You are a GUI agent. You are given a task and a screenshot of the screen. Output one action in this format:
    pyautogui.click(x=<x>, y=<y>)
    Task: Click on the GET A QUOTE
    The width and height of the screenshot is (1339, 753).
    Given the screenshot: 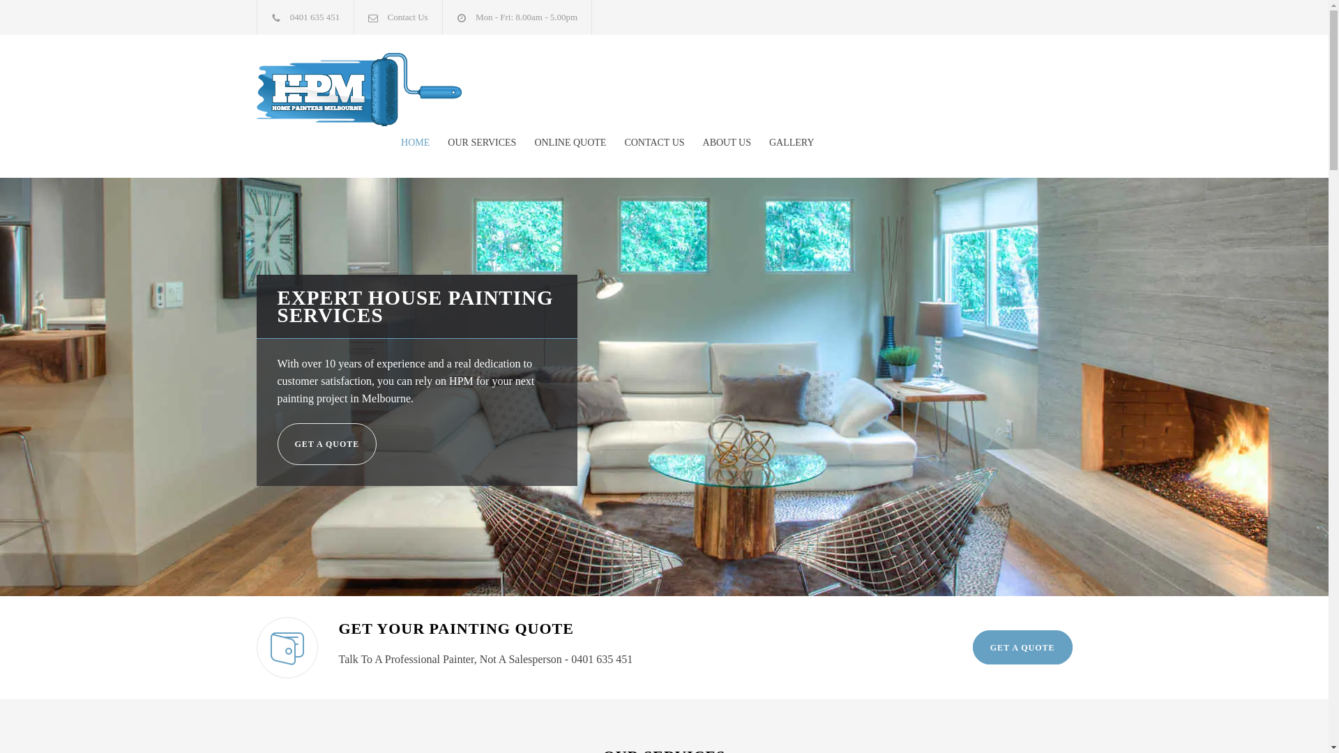 What is the action you would take?
    pyautogui.click(x=328, y=444)
    